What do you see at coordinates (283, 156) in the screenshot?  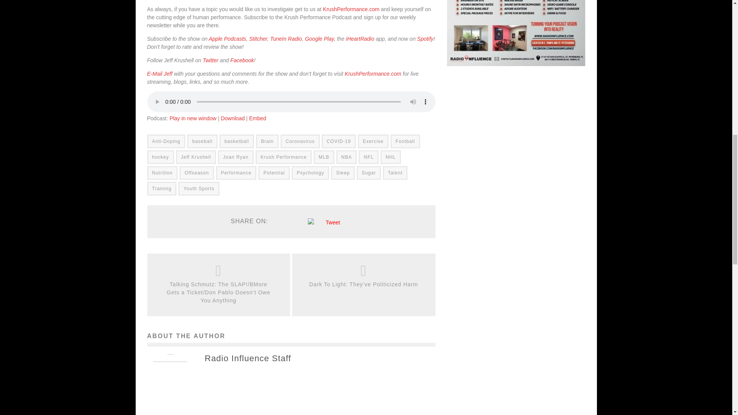 I see `Krush Performance` at bounding box center [283, 156].